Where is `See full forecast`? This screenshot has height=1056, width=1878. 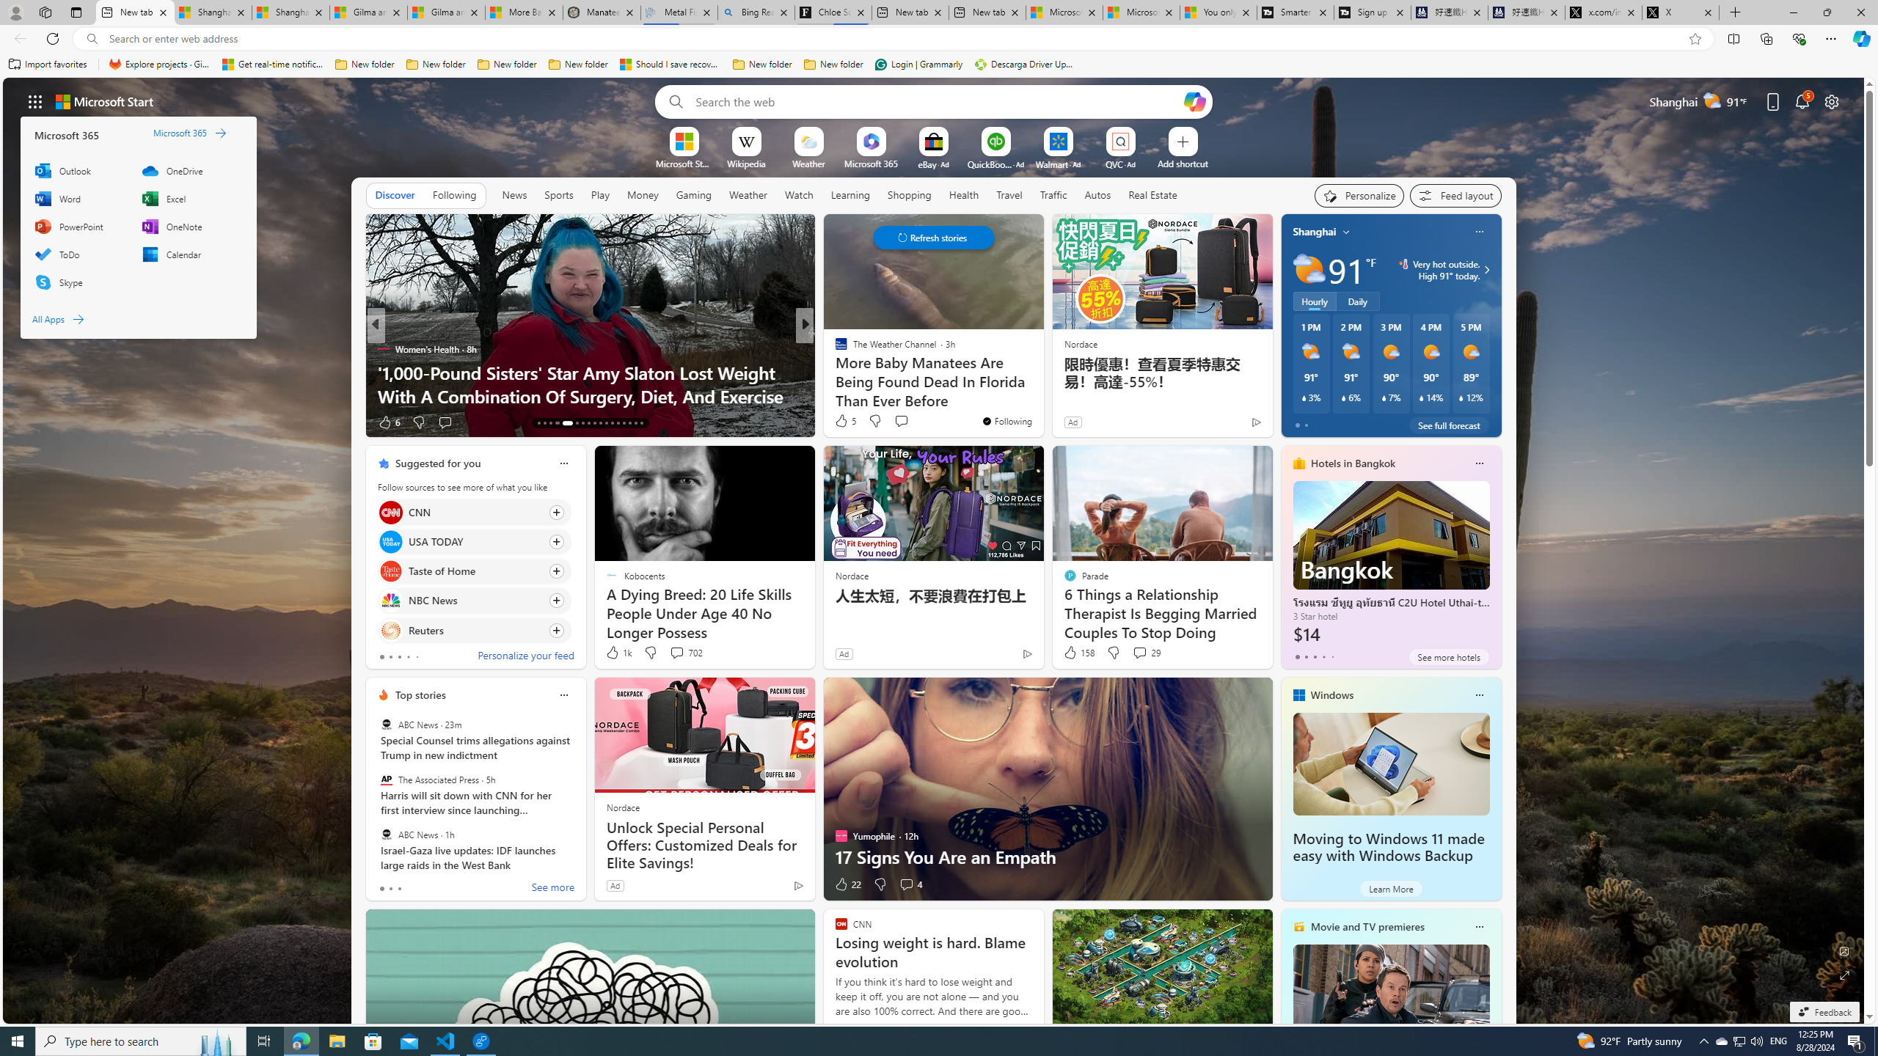
See full forecast is located at coordinates (1449, 425).